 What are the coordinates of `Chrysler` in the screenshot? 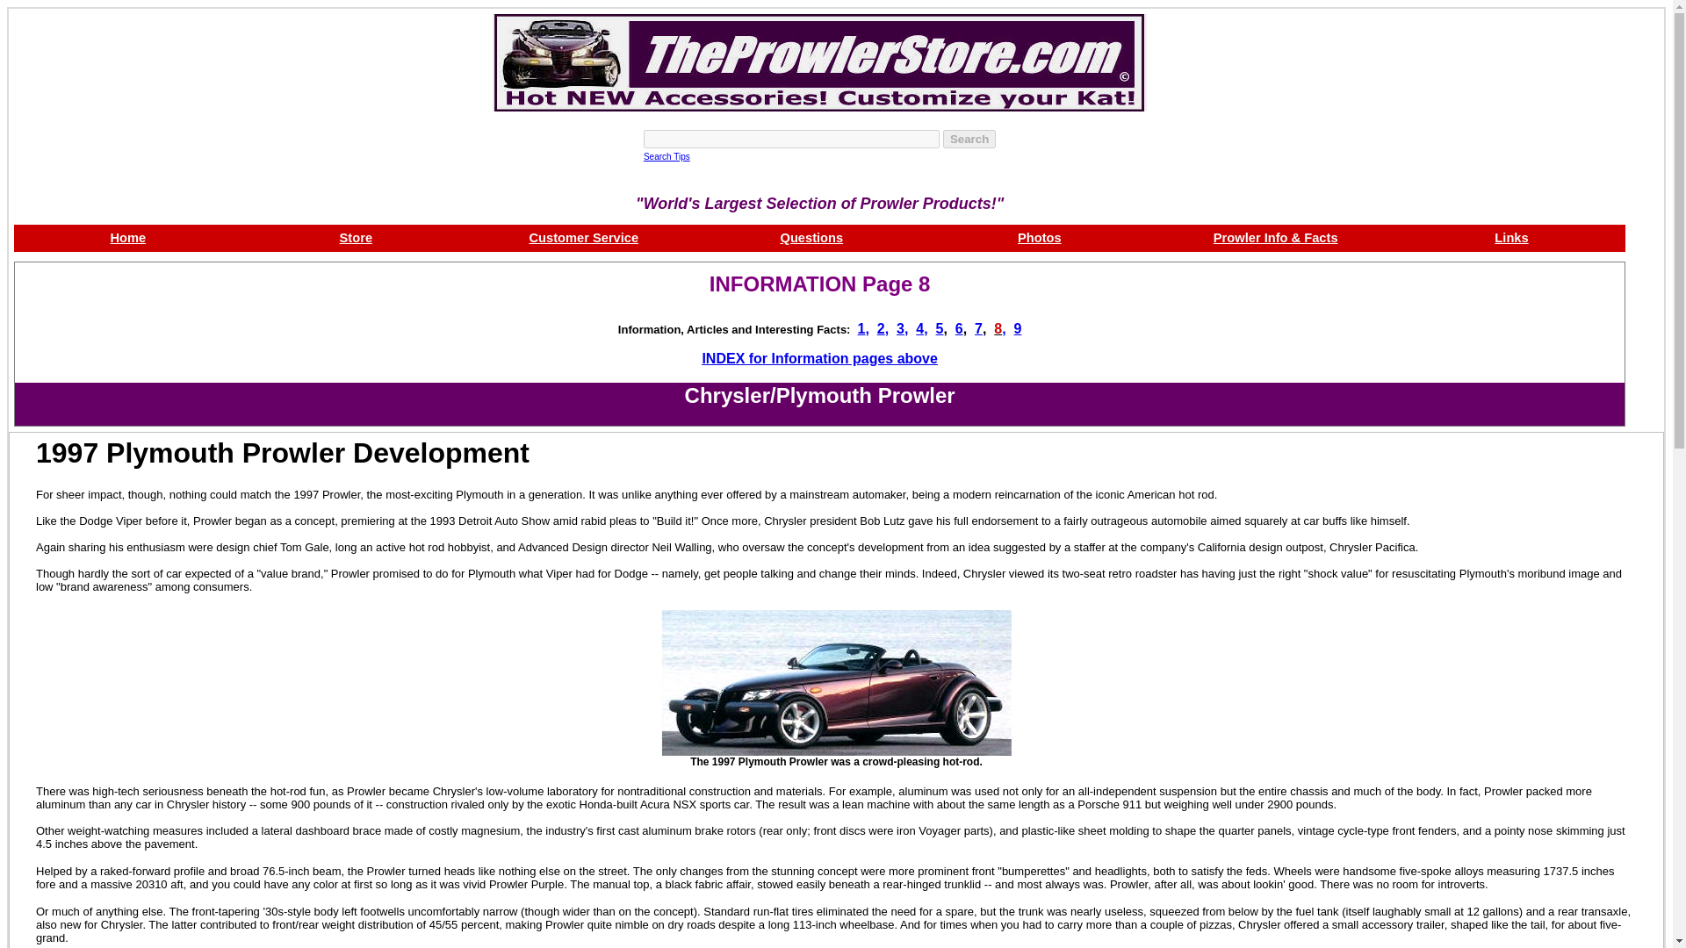 It's located at (727, 398).